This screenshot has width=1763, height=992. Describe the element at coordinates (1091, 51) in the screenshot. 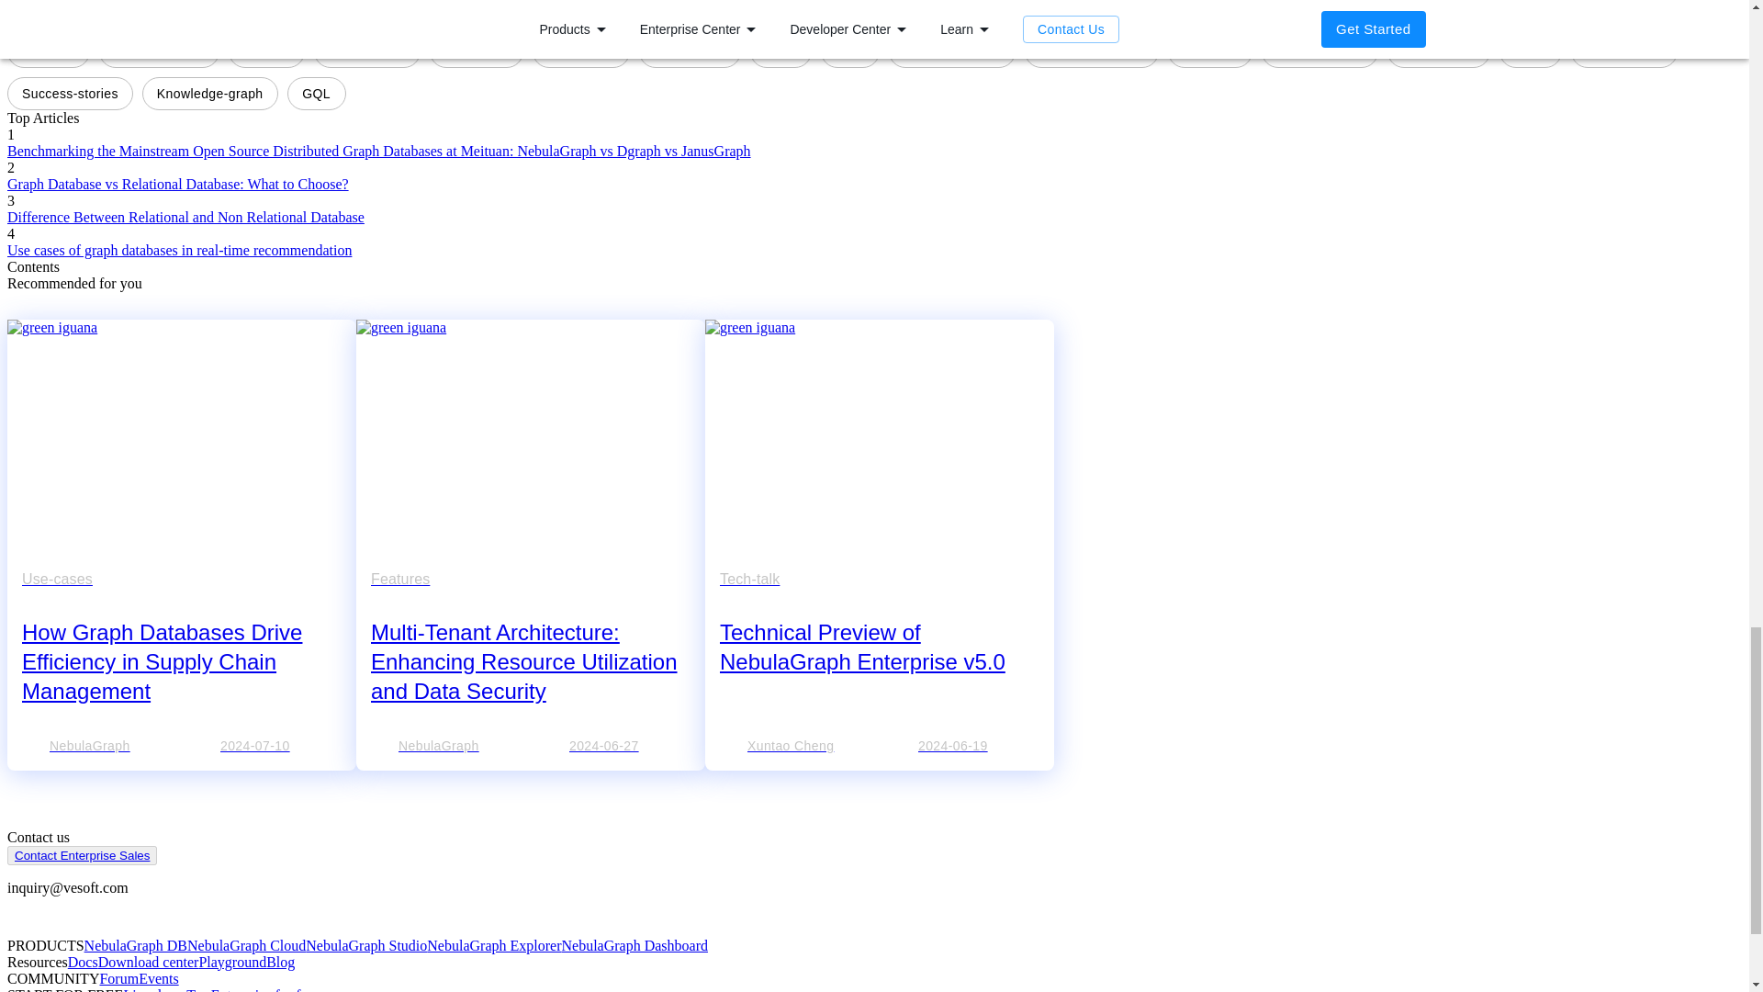

I see `Graph-computing` at that location.